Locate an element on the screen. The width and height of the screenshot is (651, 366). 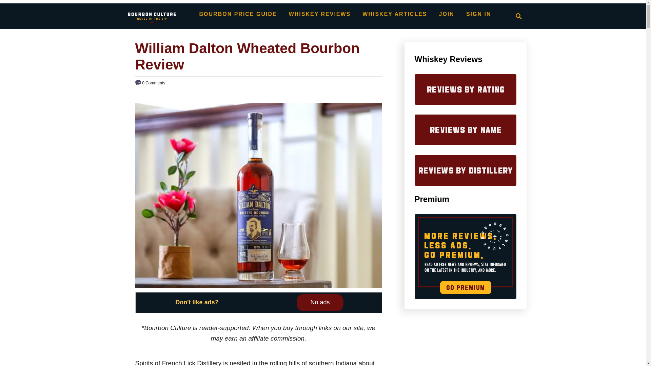
WHISKEY REVIEWS is located at coordinates (152, 16).